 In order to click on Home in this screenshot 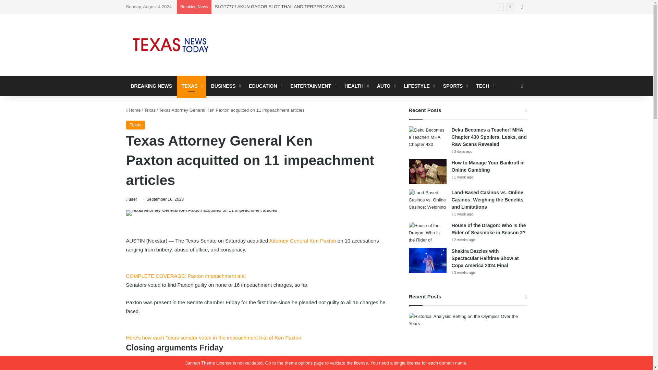, I will do `click(133, 110)`.